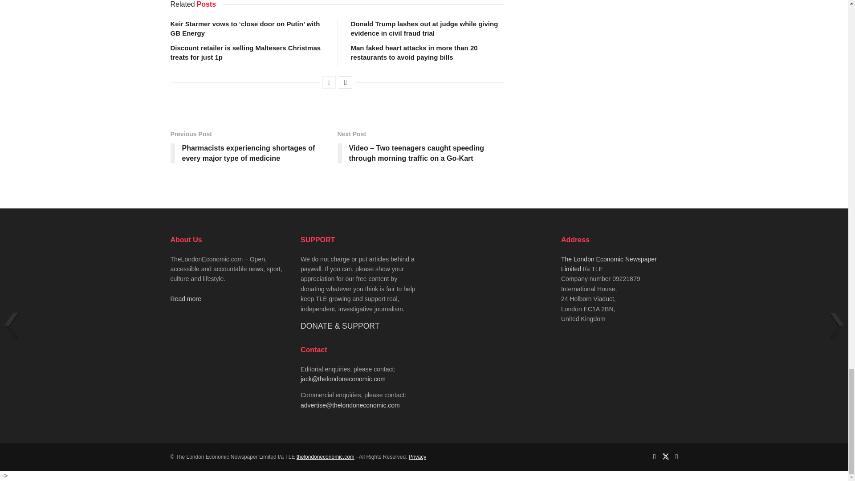 This screenshot has height=481, width=855. Describe the element at coordinates (346, 82) in the screenshot. I see `Next` at that location.